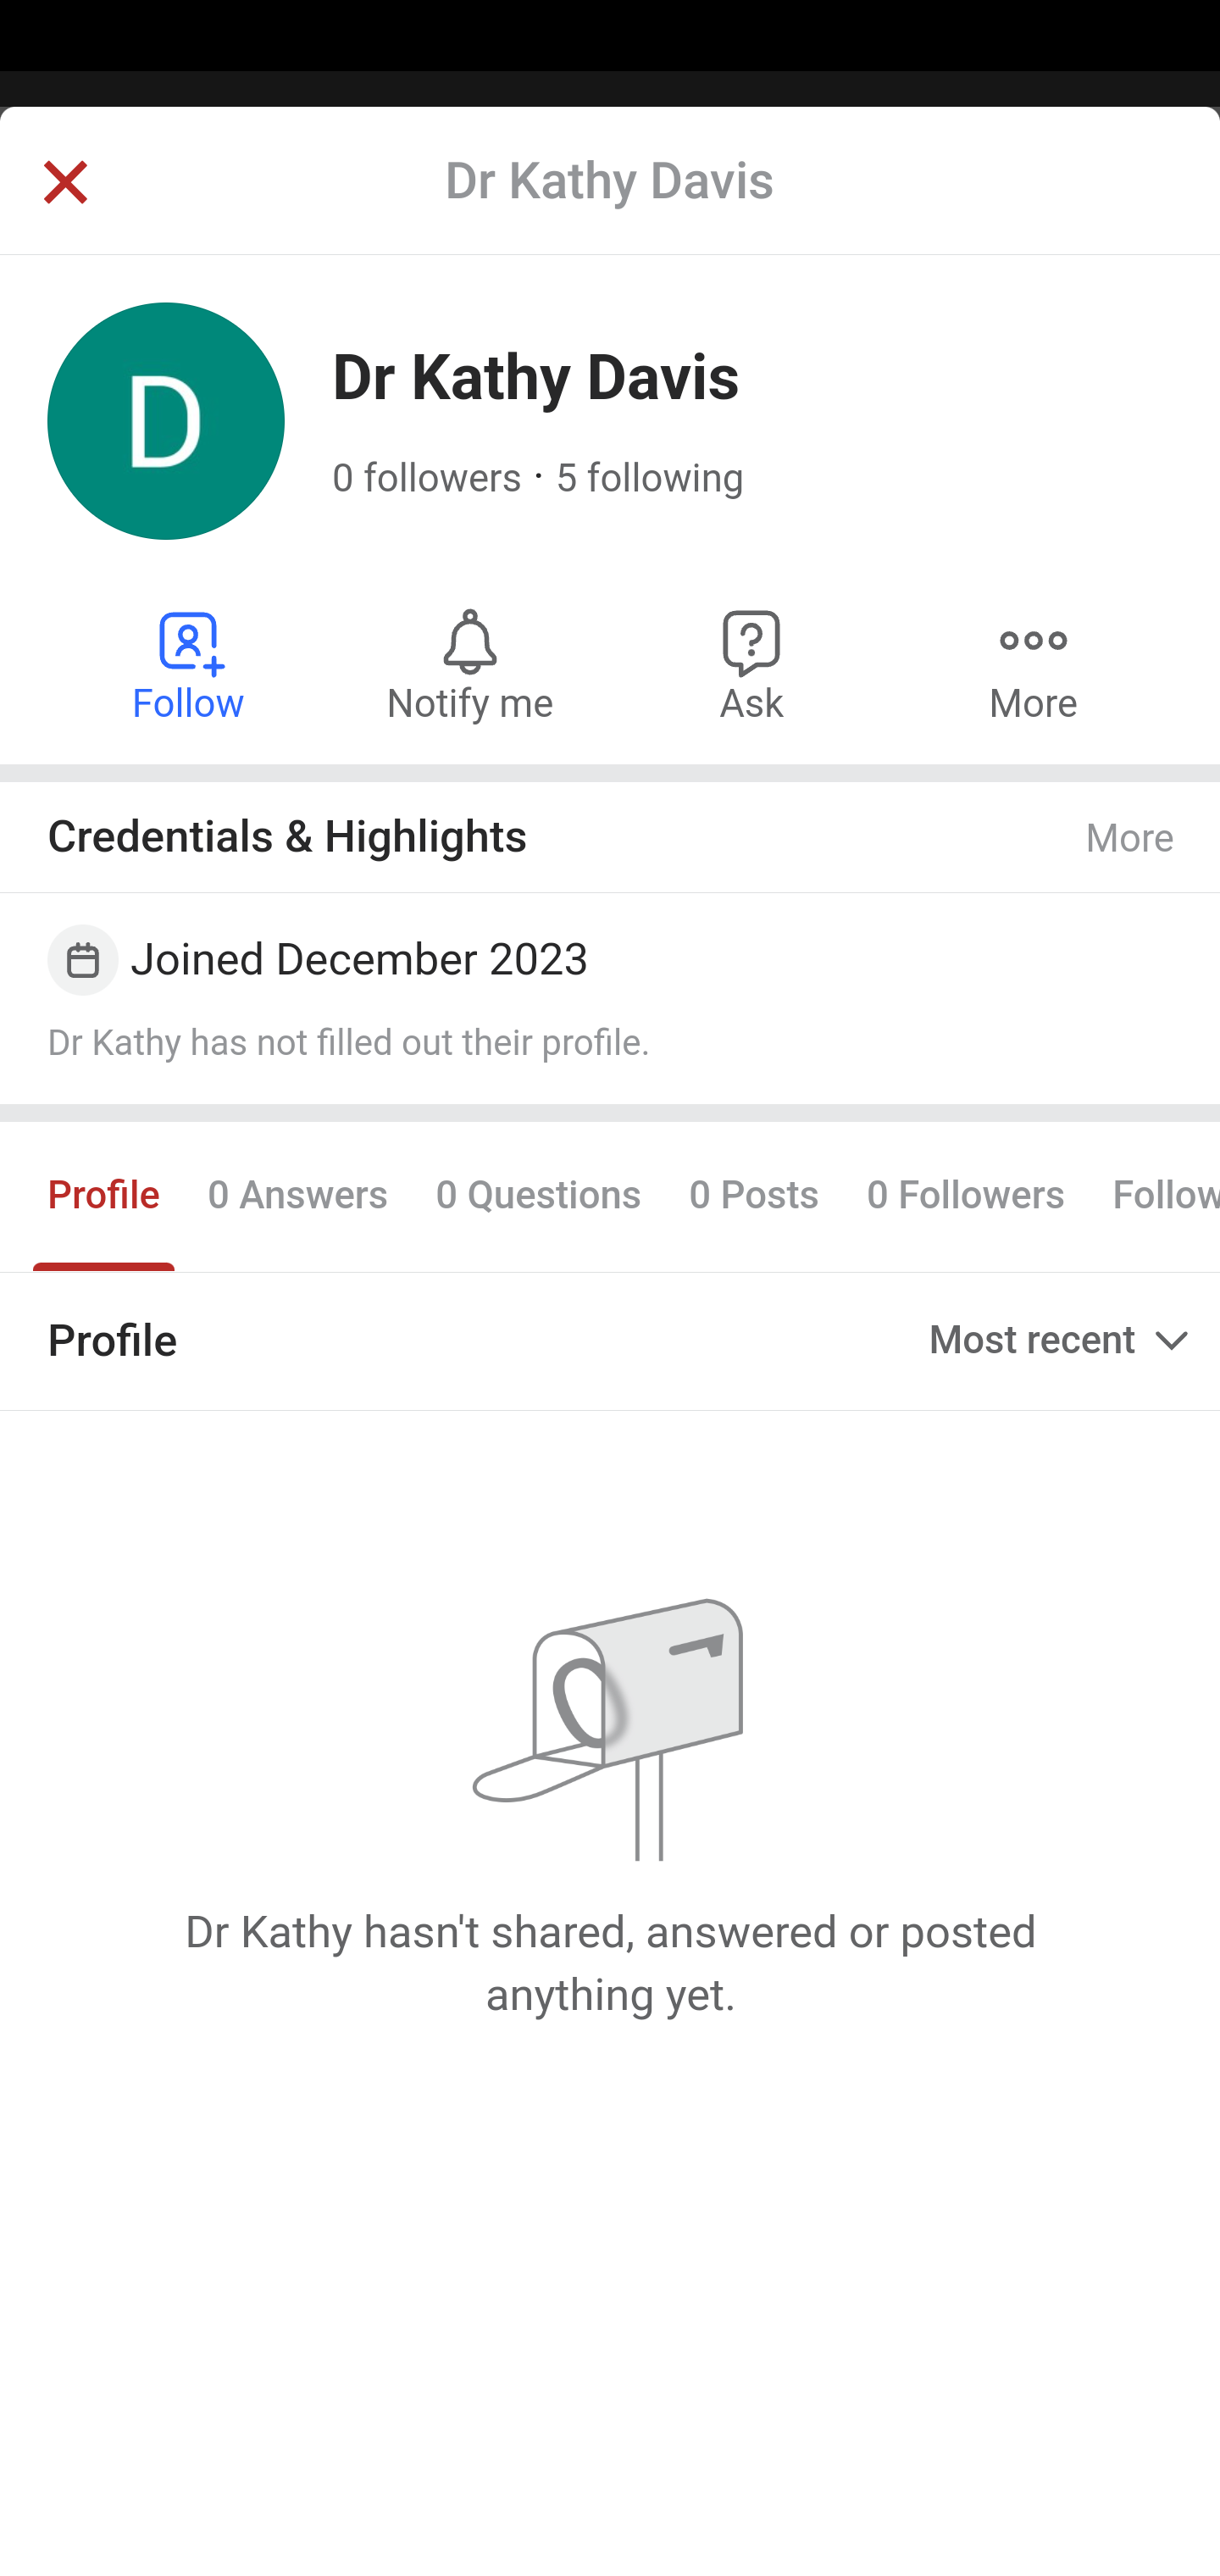  Describe the element at coordinates (190, 664) in the screenshot. I see `Follow Dr Kathy Davis Follow` at that location.